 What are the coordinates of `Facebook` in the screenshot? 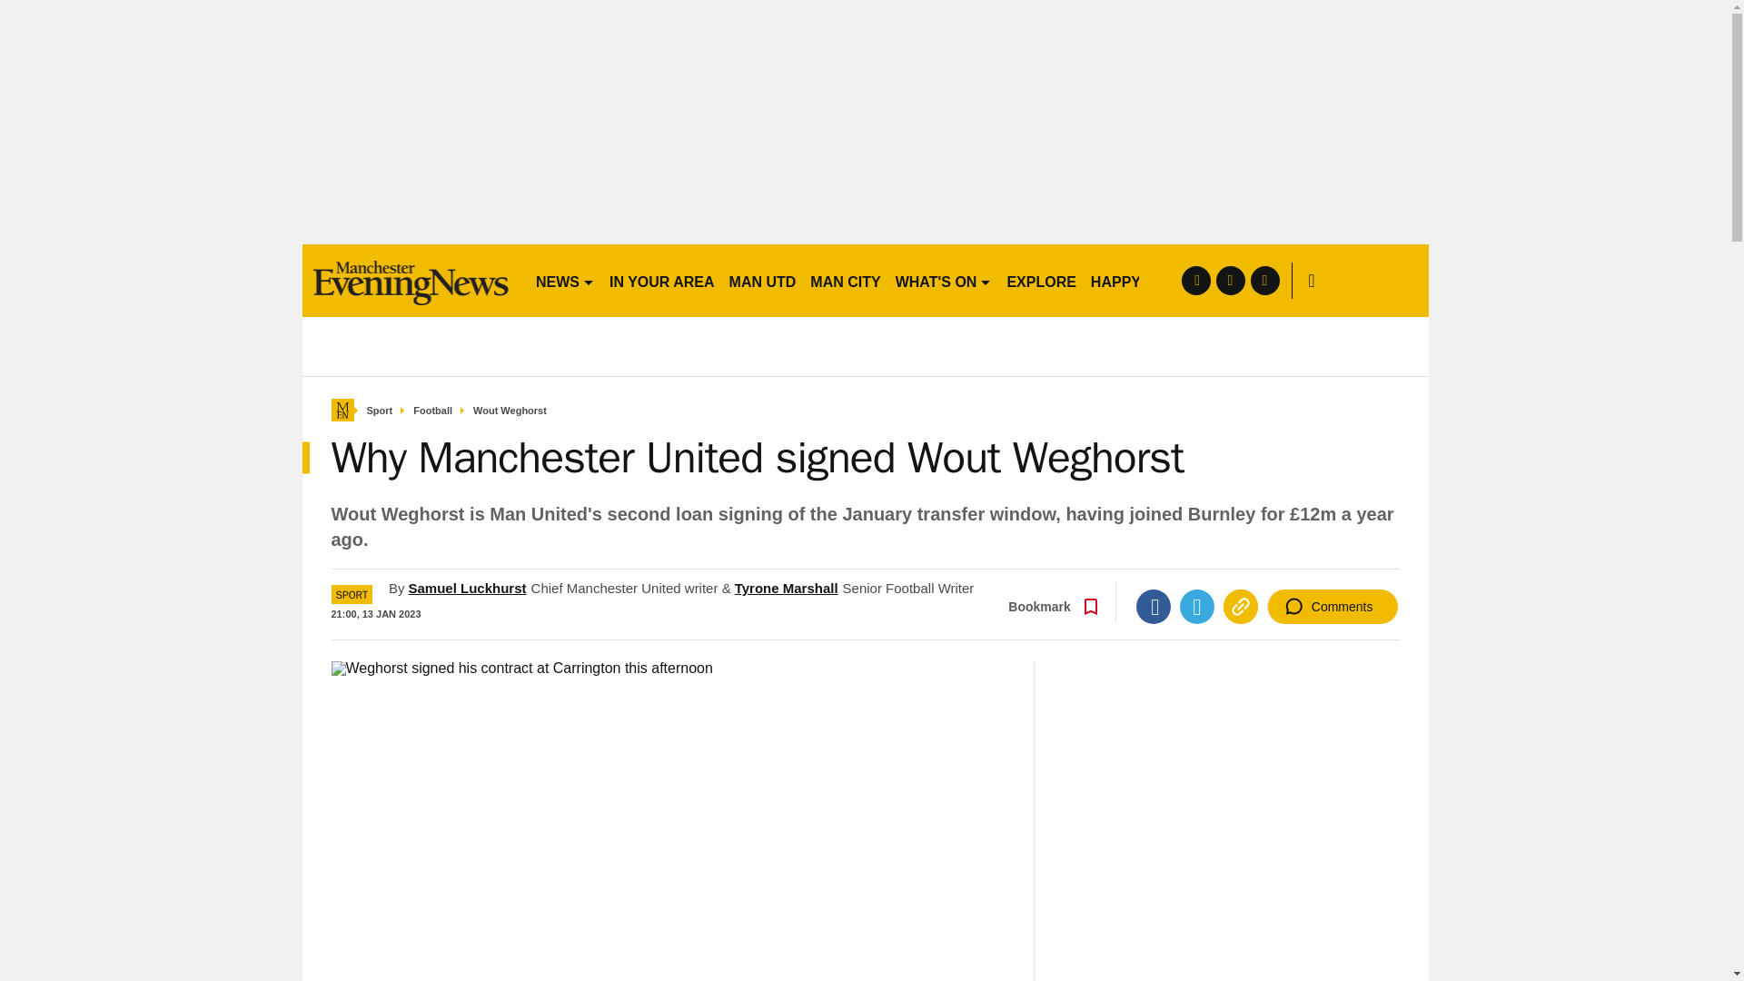 It's located at (1154, 607).